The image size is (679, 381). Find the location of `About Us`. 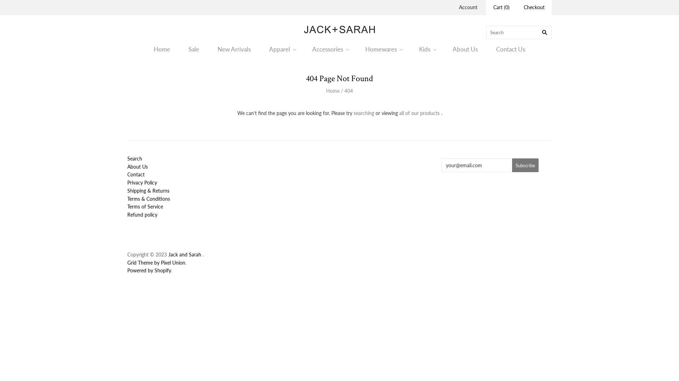

About Us is located at coordinates (465, 49).